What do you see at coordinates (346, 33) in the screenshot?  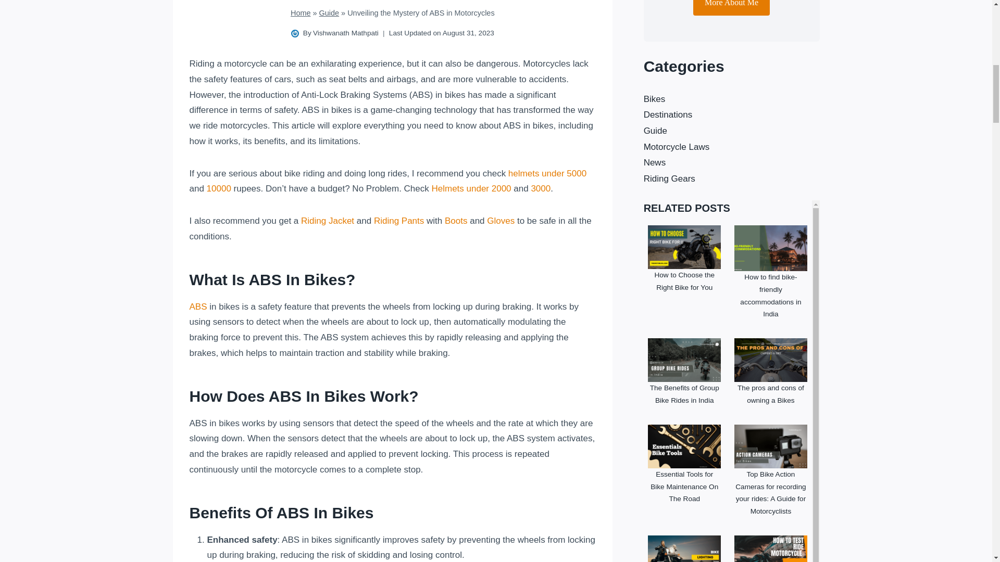 I see `Vishwanath Mathpati` at bounding box center [346, 33].